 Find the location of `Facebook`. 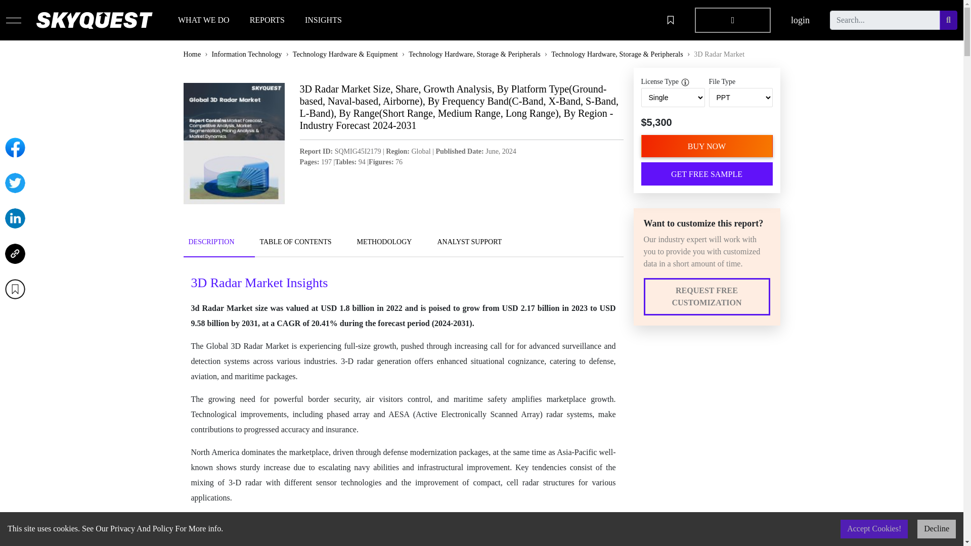

Facebook is located at coordinates (15, 148).